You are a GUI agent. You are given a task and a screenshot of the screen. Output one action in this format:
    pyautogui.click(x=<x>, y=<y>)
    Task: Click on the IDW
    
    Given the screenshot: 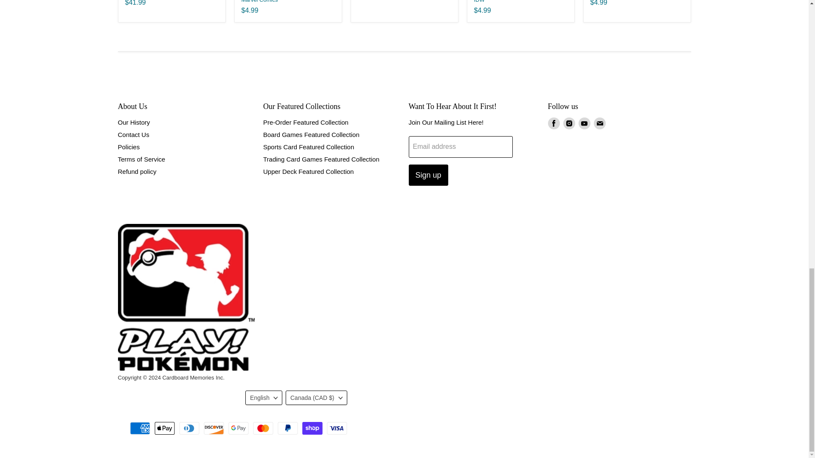 What is the action you would take?
    pyautogui.click(x=479, y=1)
    